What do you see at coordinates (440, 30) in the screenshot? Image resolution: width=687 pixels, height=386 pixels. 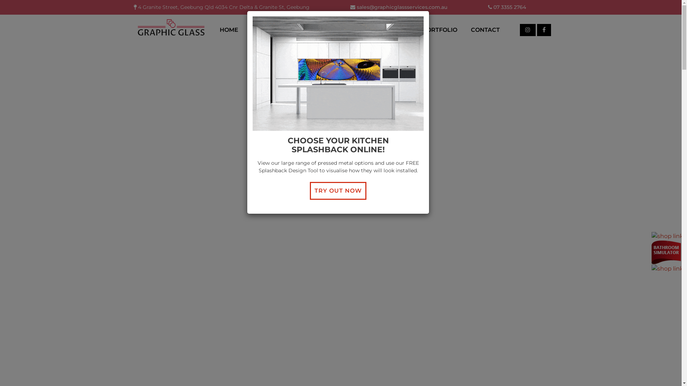 I see `PORTFOLIO` at bounding box center [440, 30].